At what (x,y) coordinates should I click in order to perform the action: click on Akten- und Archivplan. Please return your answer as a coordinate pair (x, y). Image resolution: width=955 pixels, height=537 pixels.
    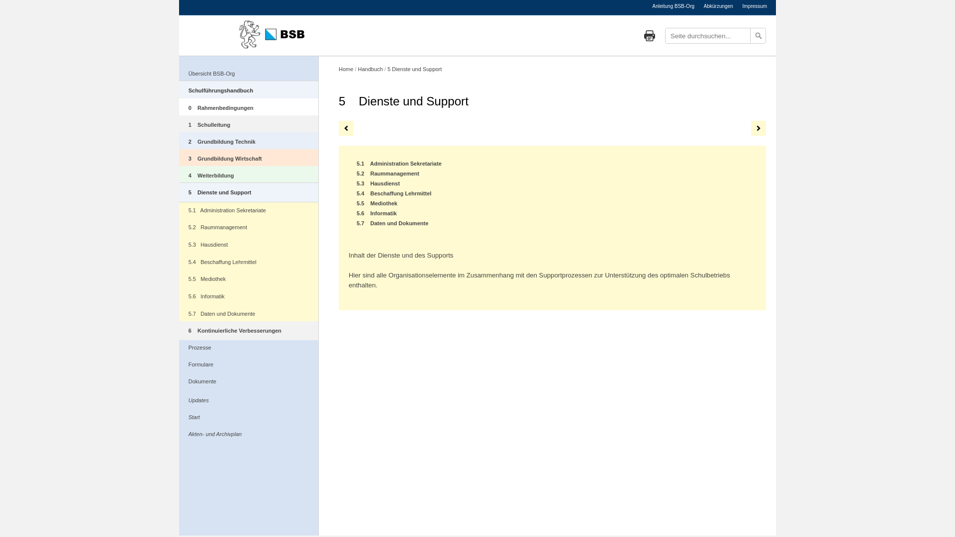
    Looking at the image, I should click on (249, 434).